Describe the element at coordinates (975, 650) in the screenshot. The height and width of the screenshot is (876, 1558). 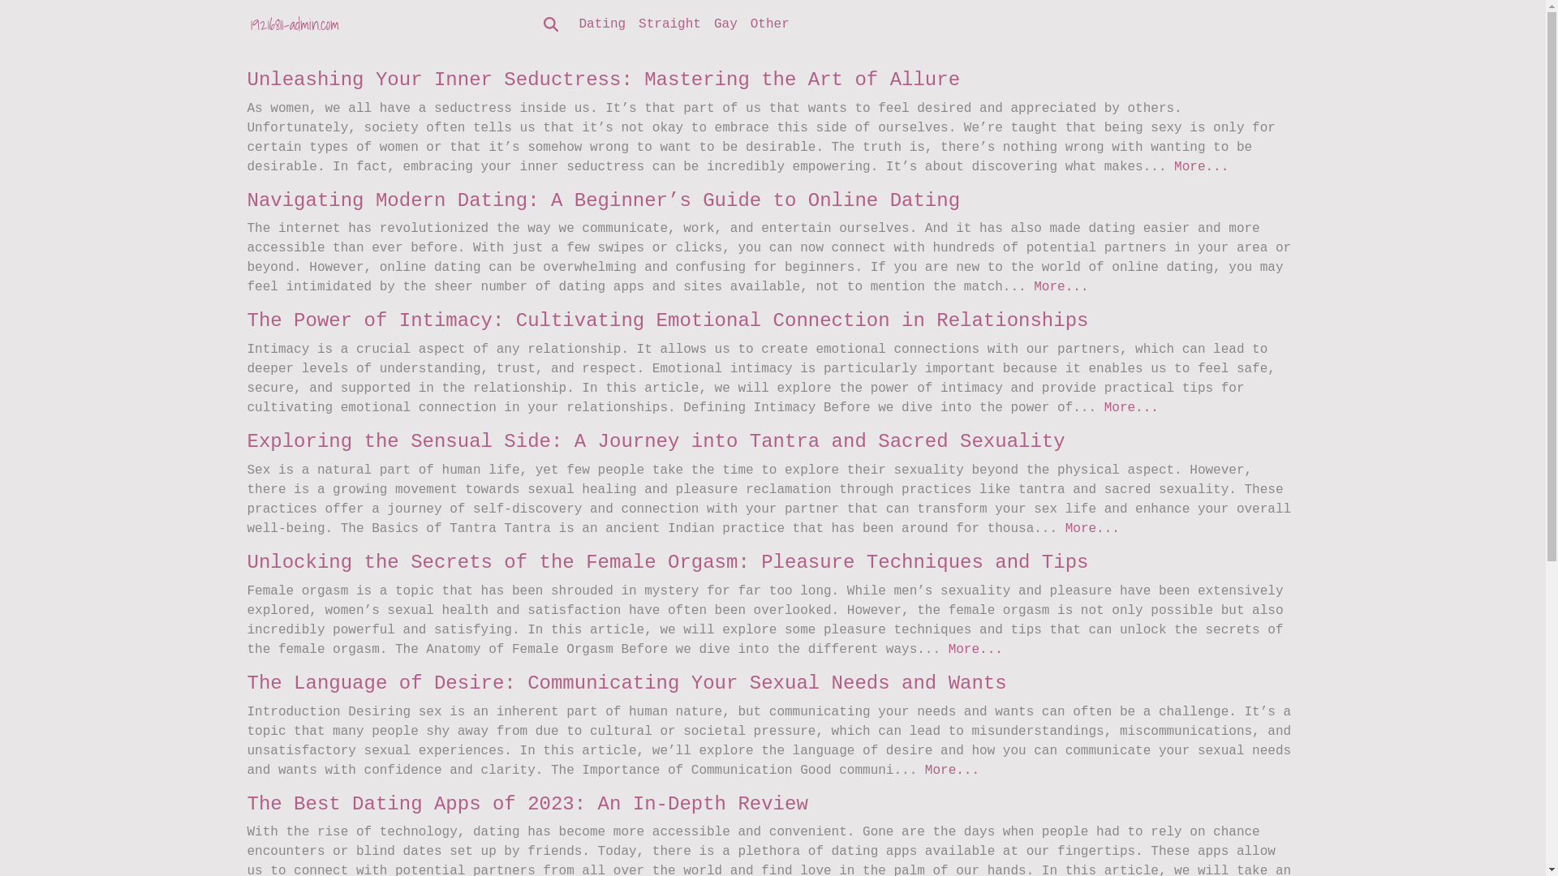
I see `More...` at that location.